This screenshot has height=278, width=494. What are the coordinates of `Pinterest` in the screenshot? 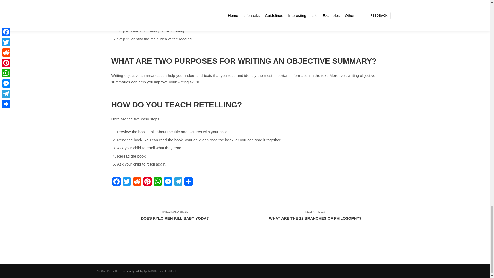 It's located at (116, 182).